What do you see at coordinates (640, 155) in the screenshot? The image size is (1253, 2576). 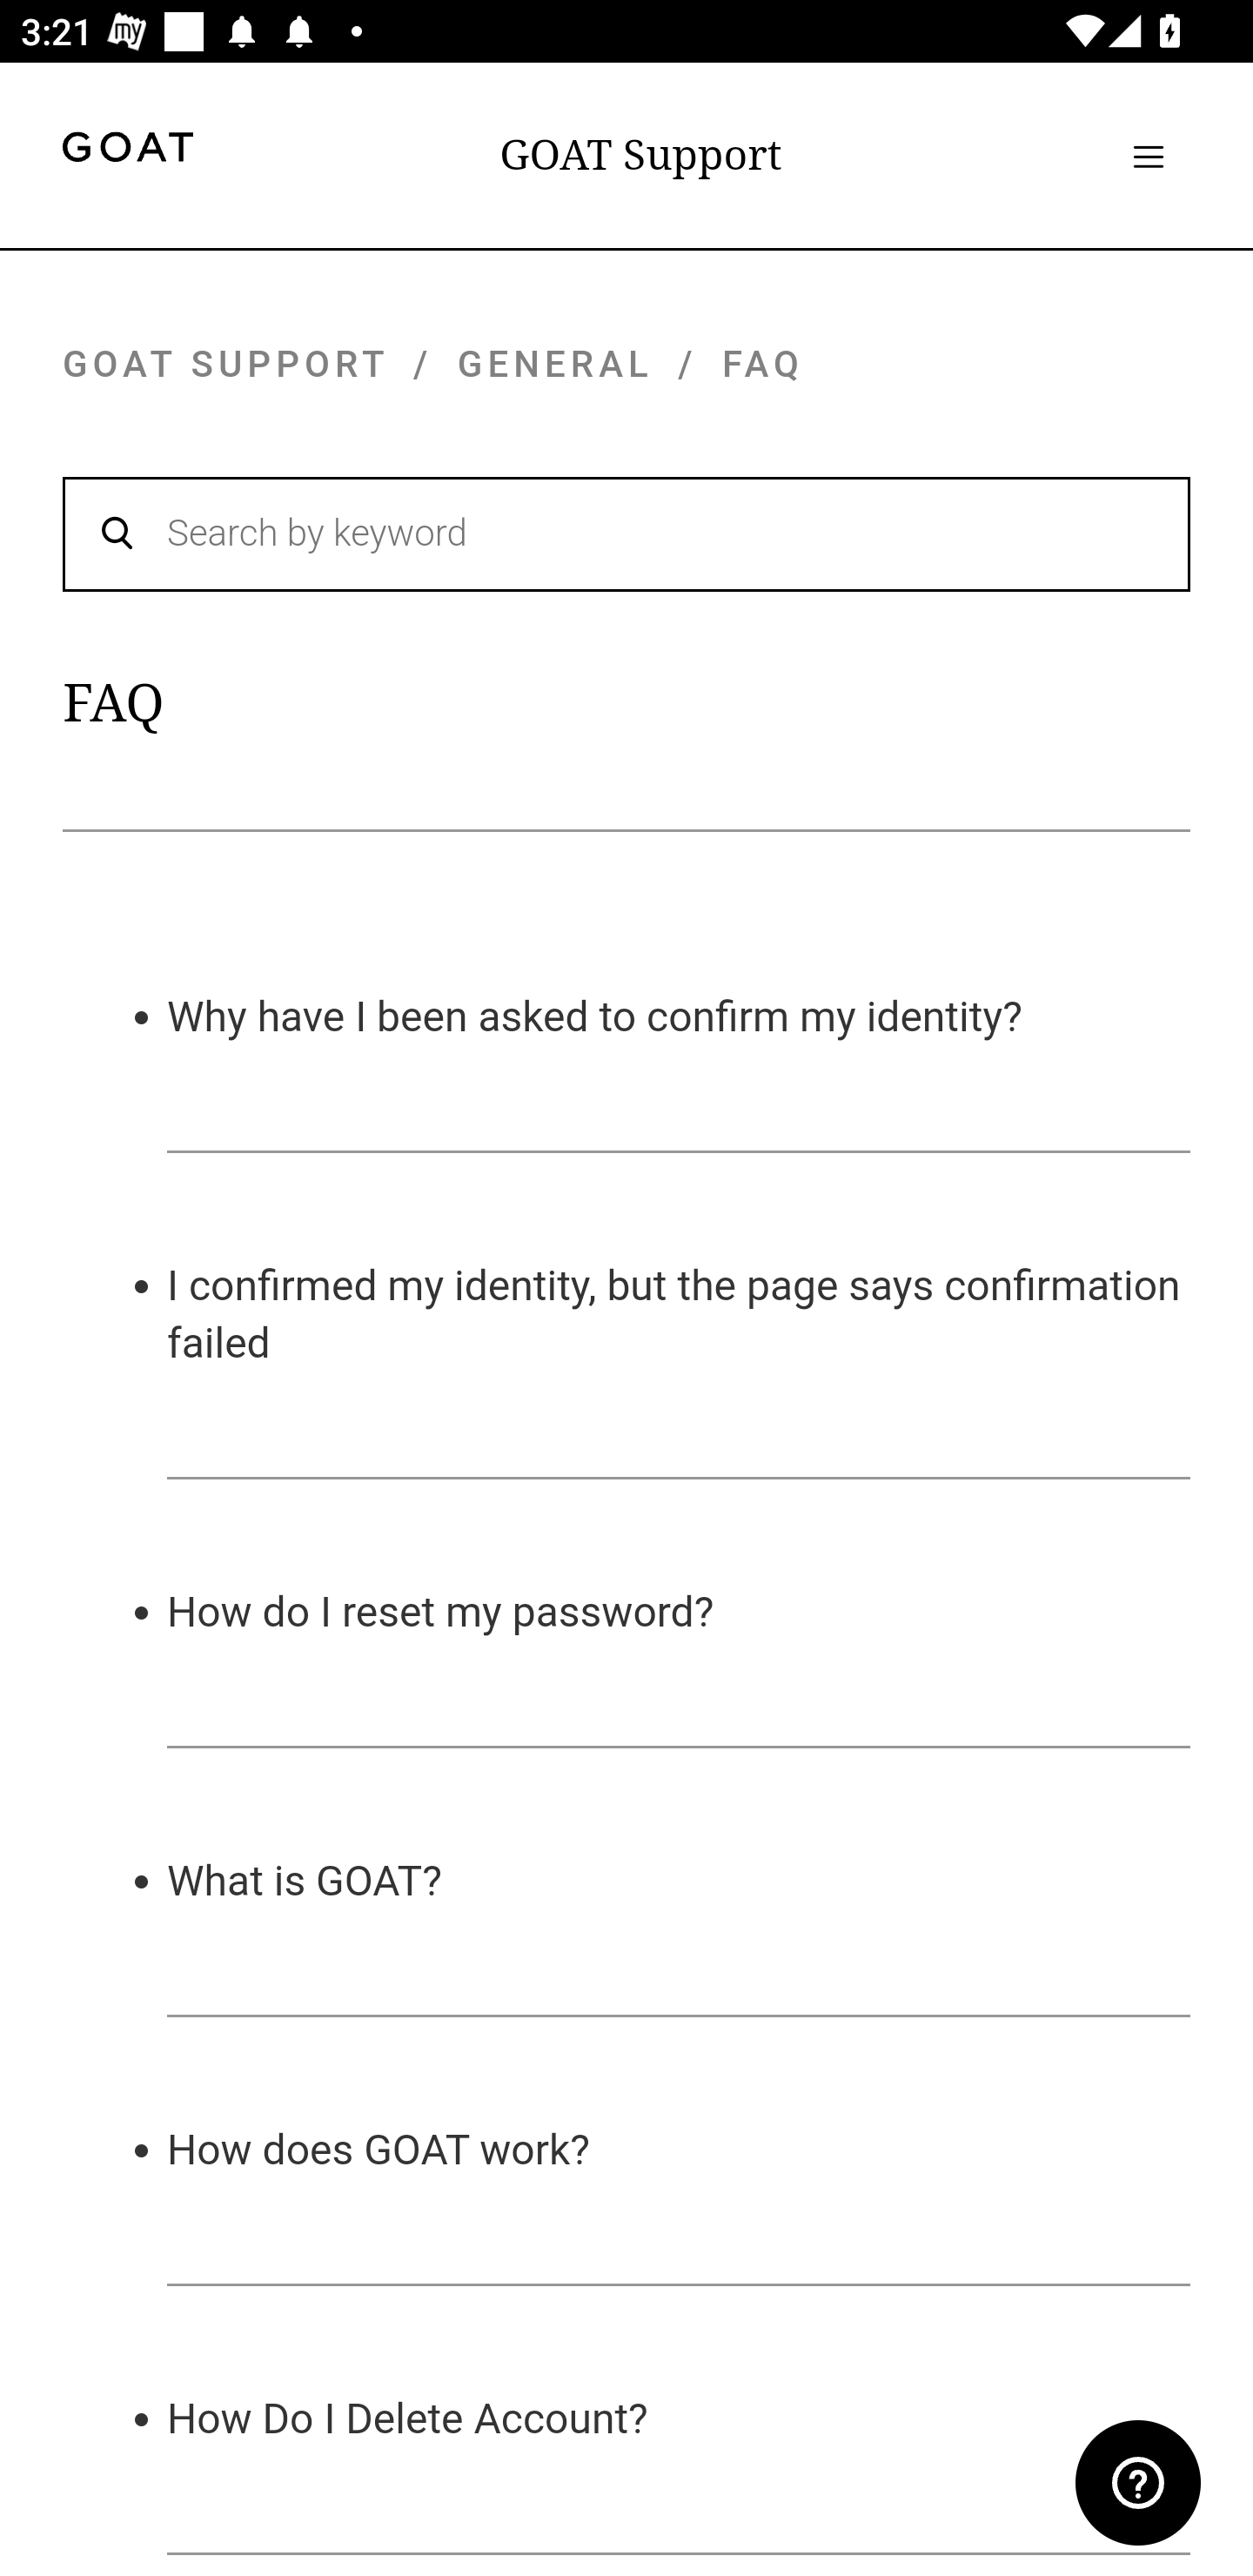 I see `GOAT Support` at bounding box center [640, 155].